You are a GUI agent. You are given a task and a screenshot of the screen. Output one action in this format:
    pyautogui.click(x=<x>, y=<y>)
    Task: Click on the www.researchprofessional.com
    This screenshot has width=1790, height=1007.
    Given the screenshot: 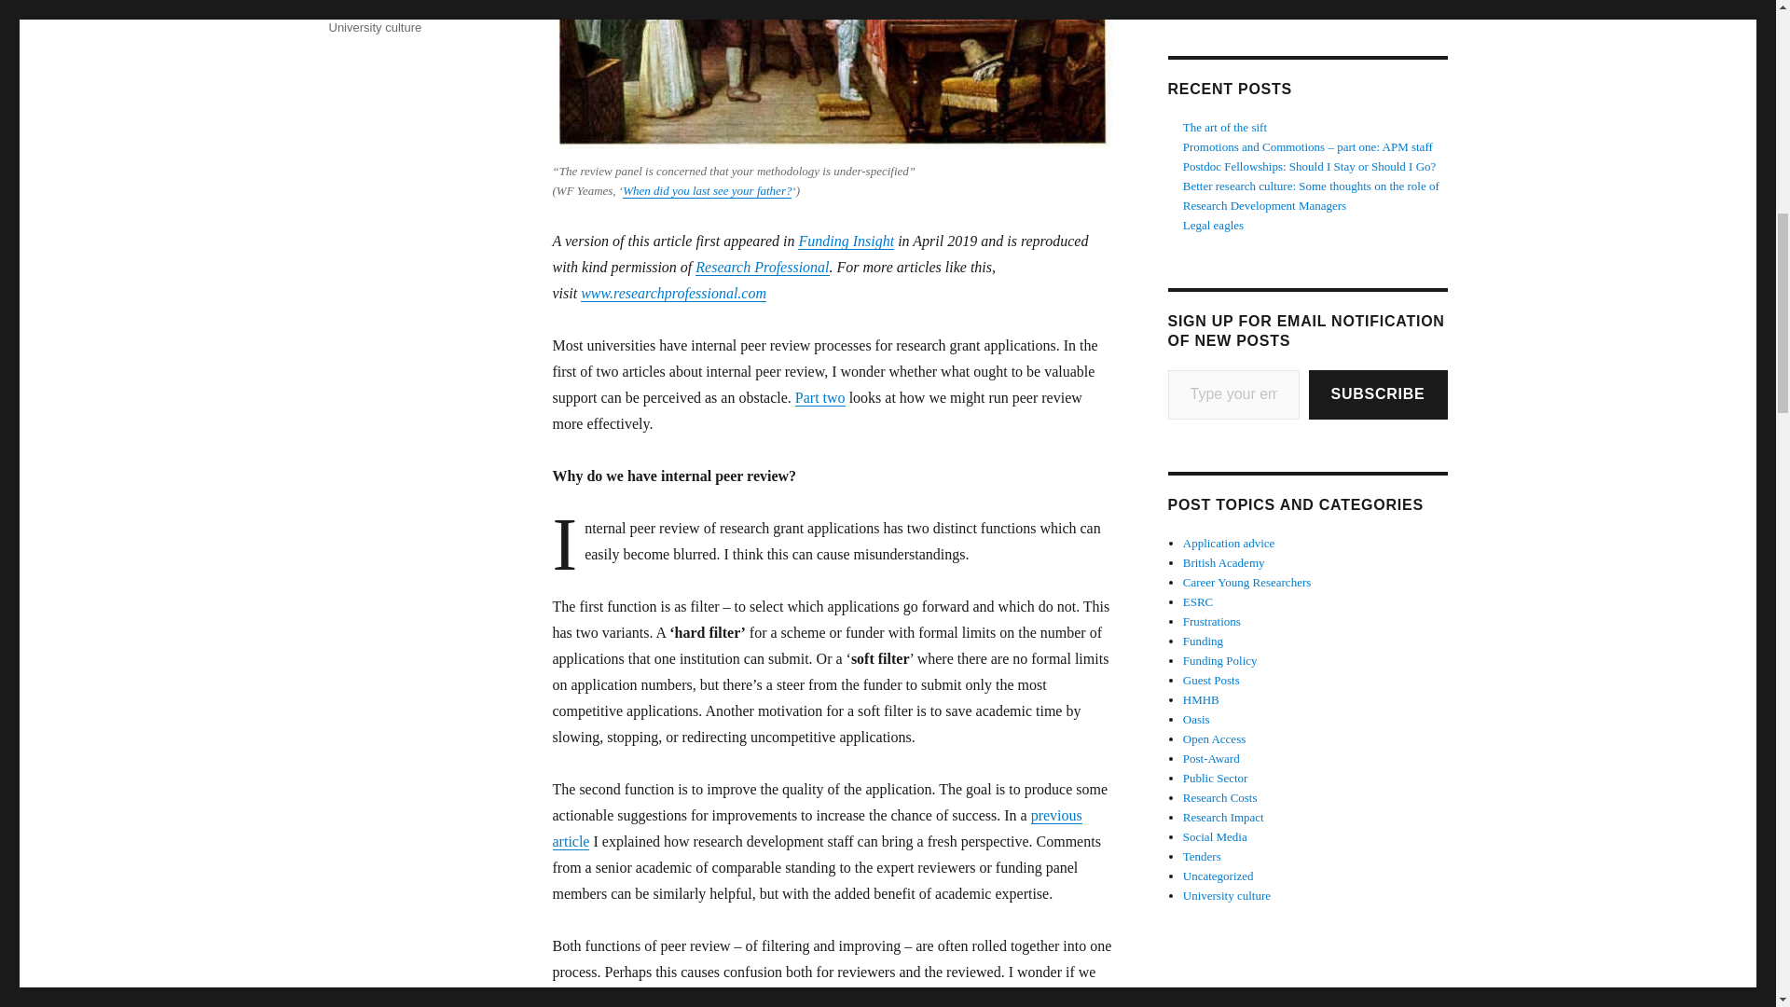 What is the action you would take?
    pyautogui.click(x=673, y=293)
    